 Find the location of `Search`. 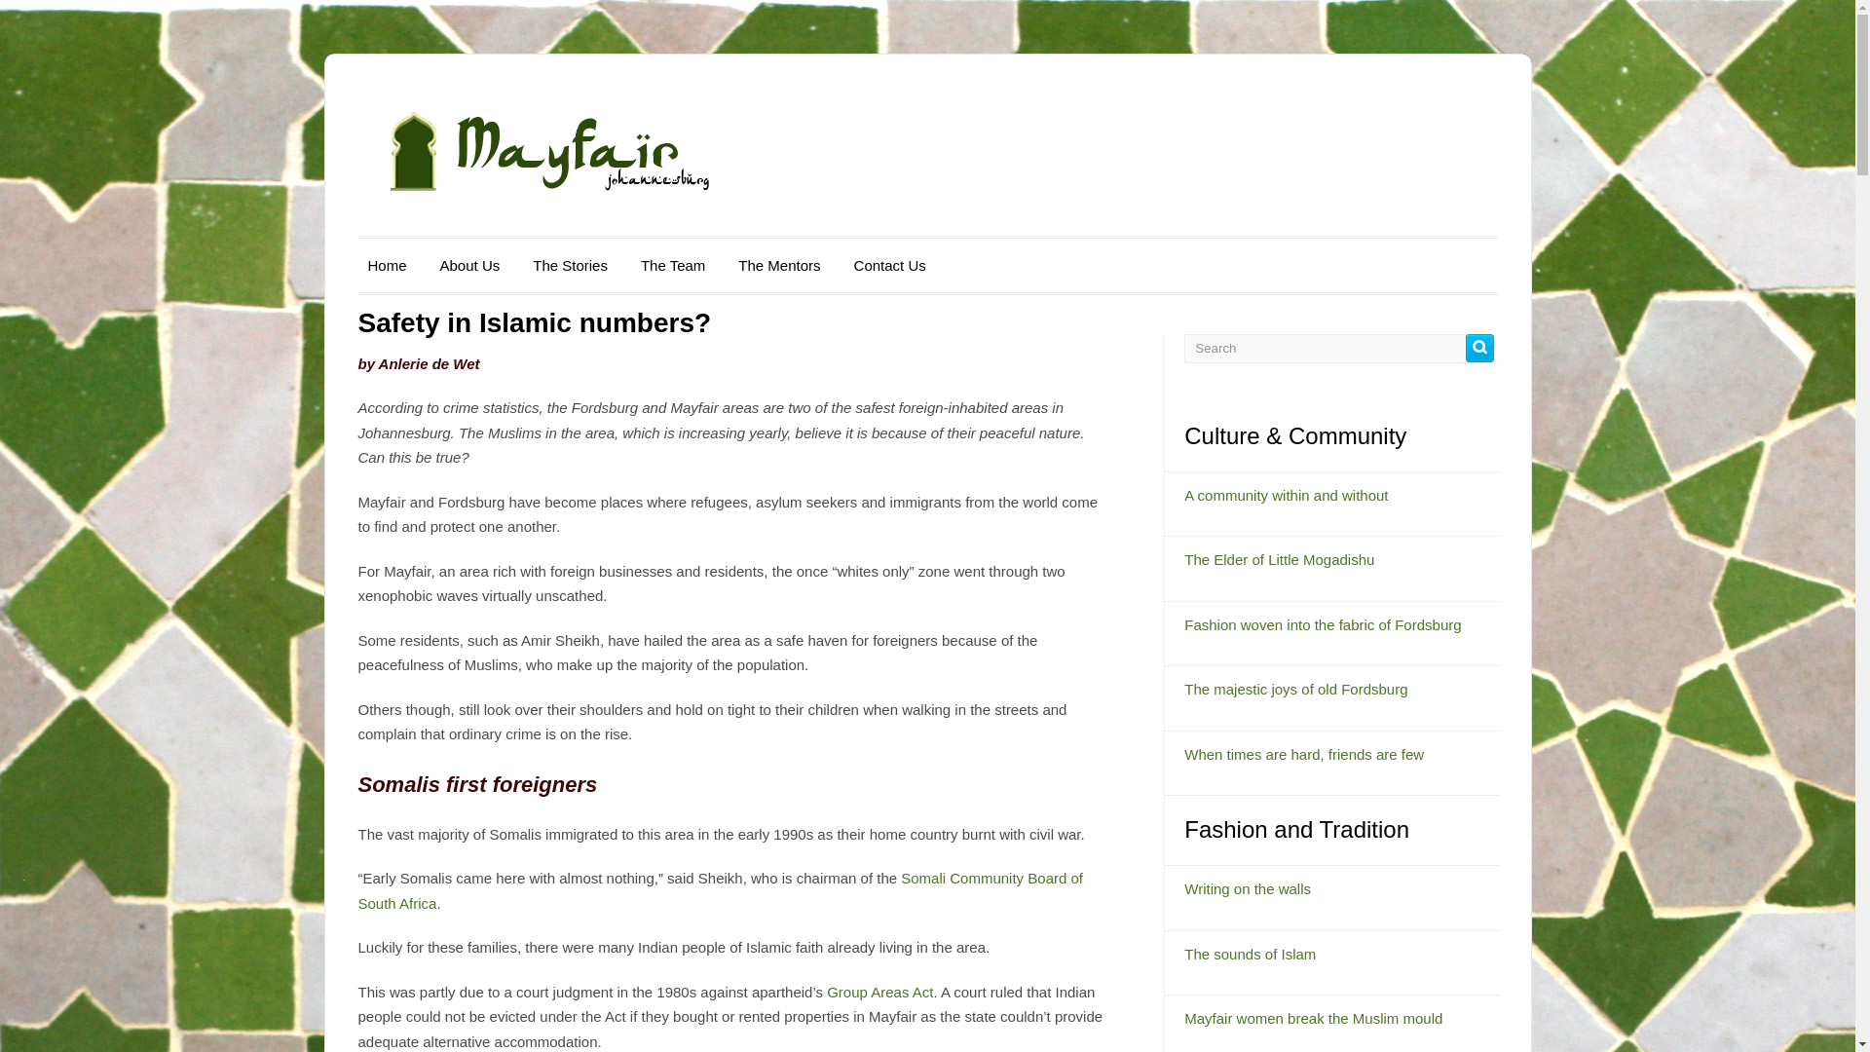

Search is located at coordinates (1326, 347).